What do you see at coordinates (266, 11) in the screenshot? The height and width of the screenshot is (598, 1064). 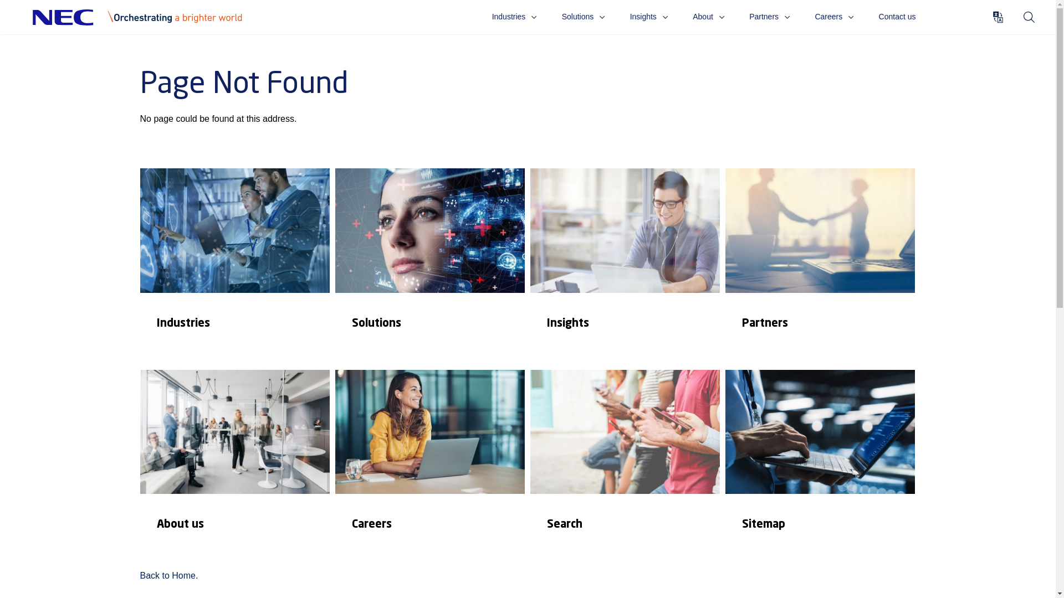 I see `Skip to Content (Press Enter)` at bounding box center [266, 11].